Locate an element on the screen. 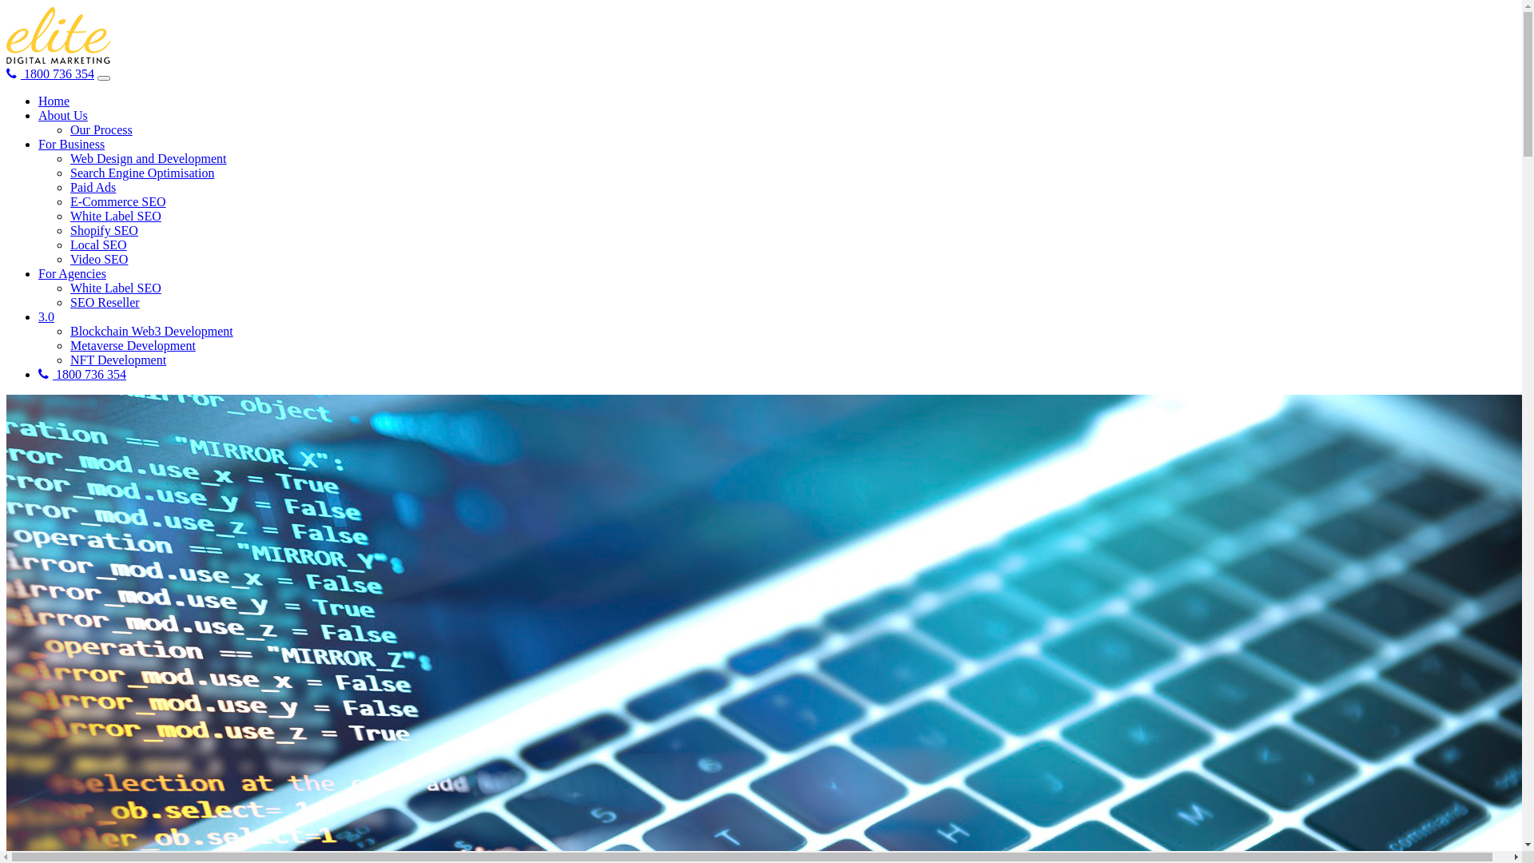  NFT Development is located at coordinates (118, 360).